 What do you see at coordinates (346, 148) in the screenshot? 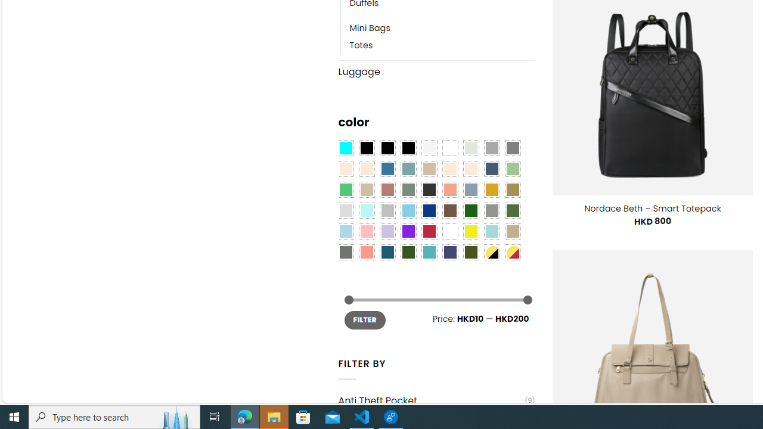
I see `Aqua Blue` at bounding box center [346, 148].